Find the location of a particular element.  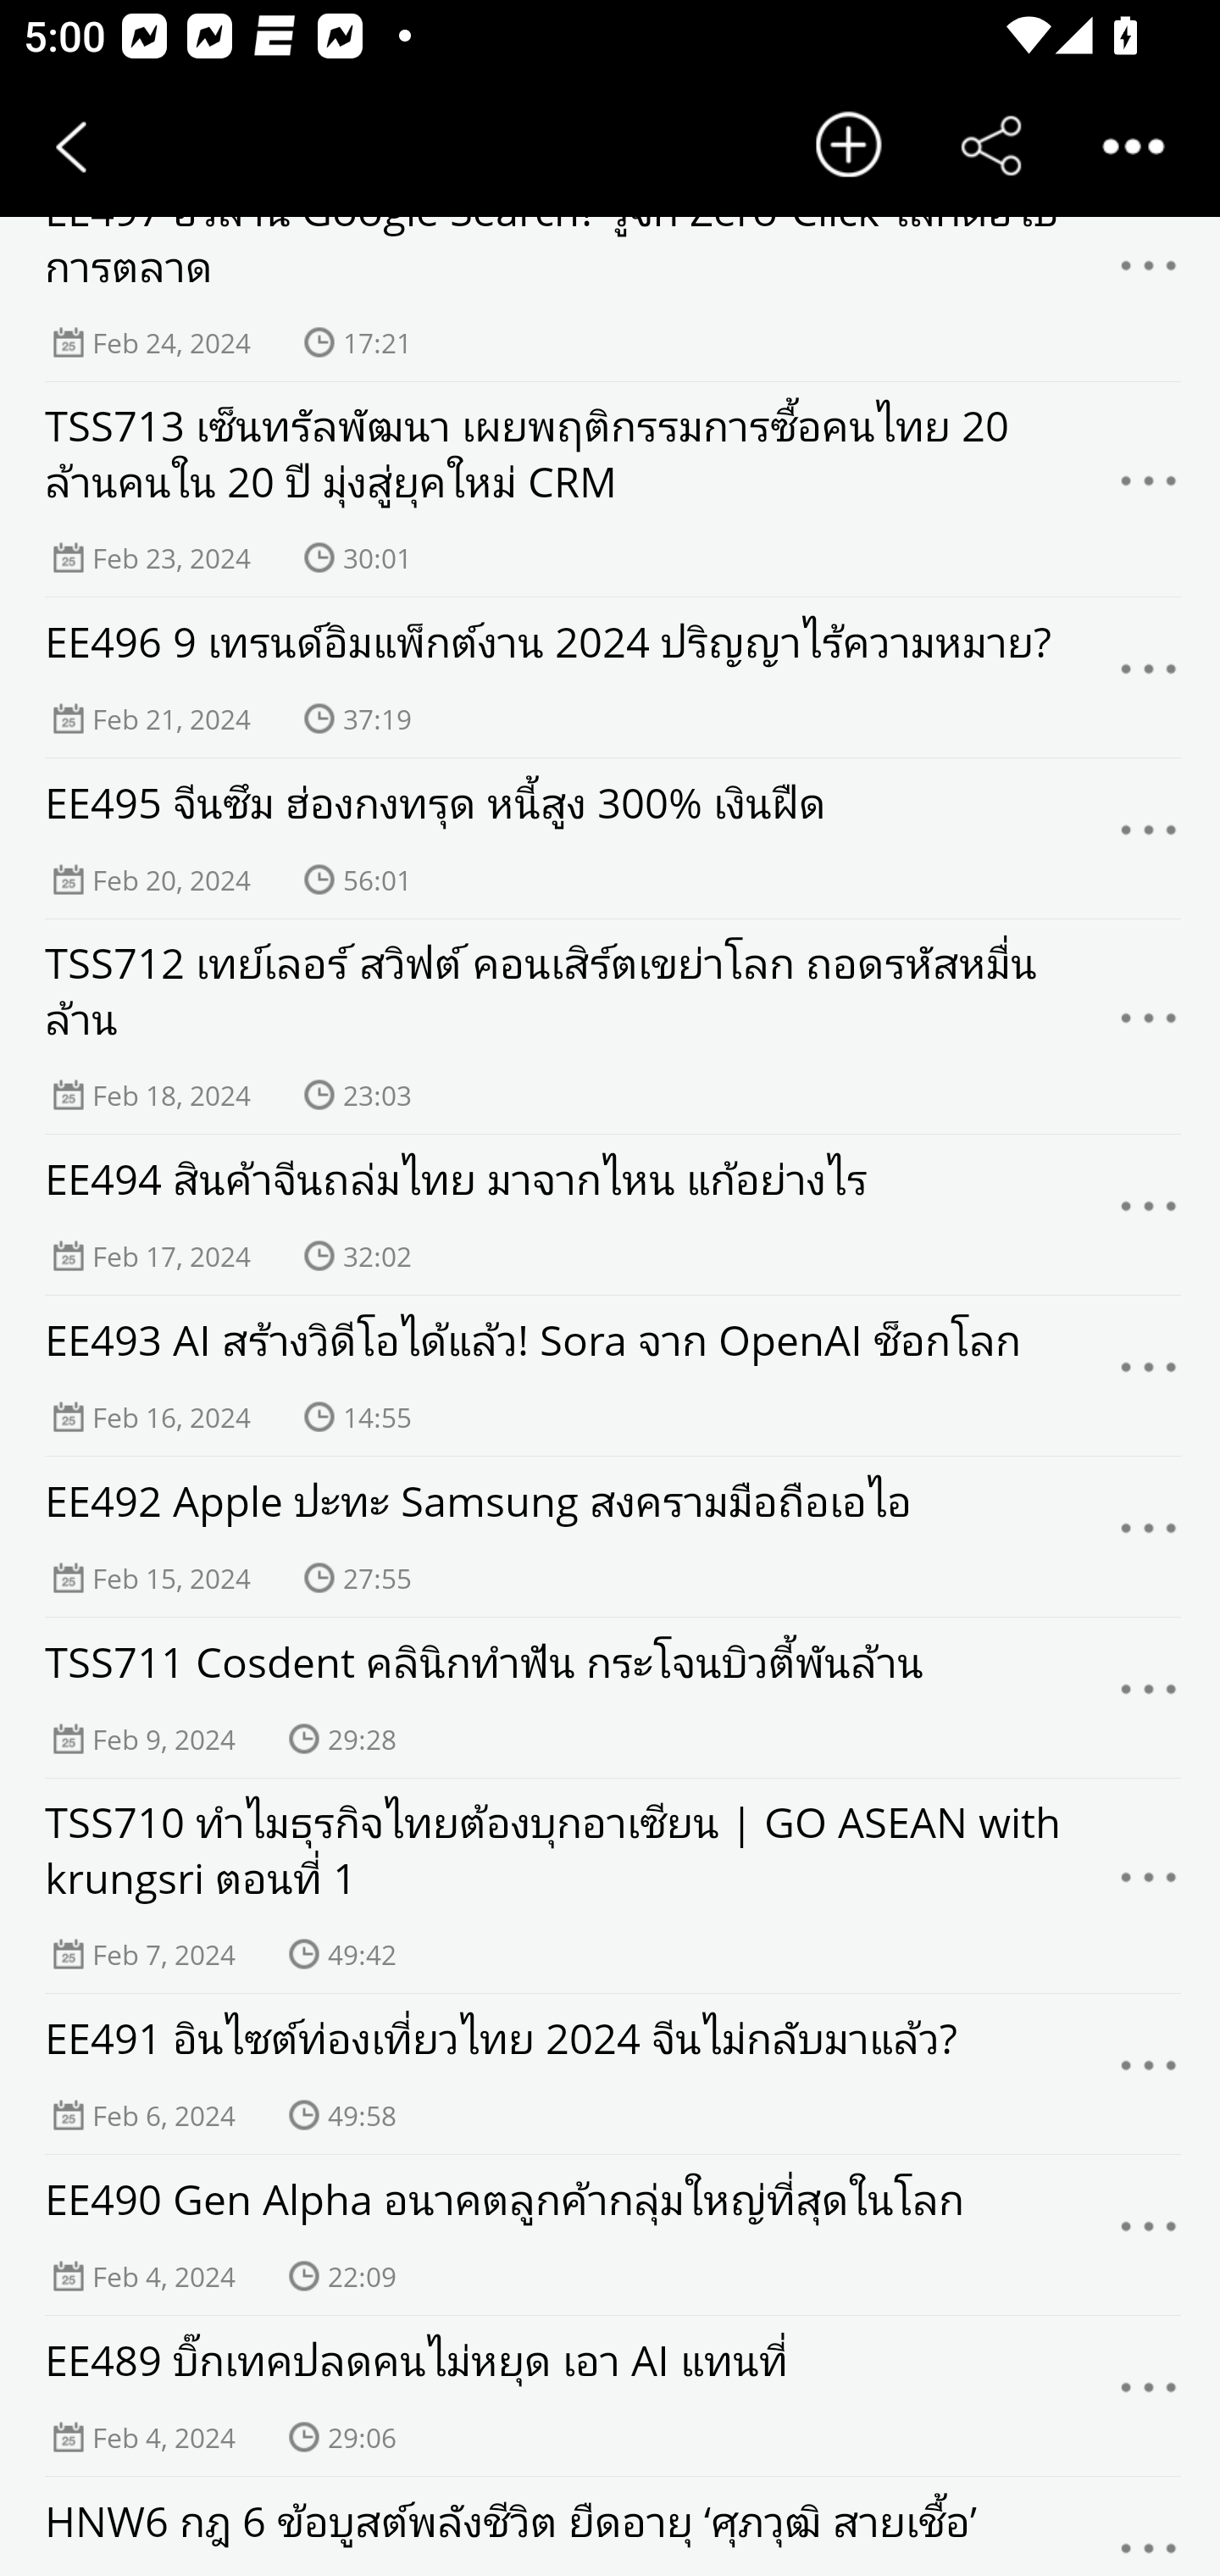

Menu is located at coordinates (1149, 2234).